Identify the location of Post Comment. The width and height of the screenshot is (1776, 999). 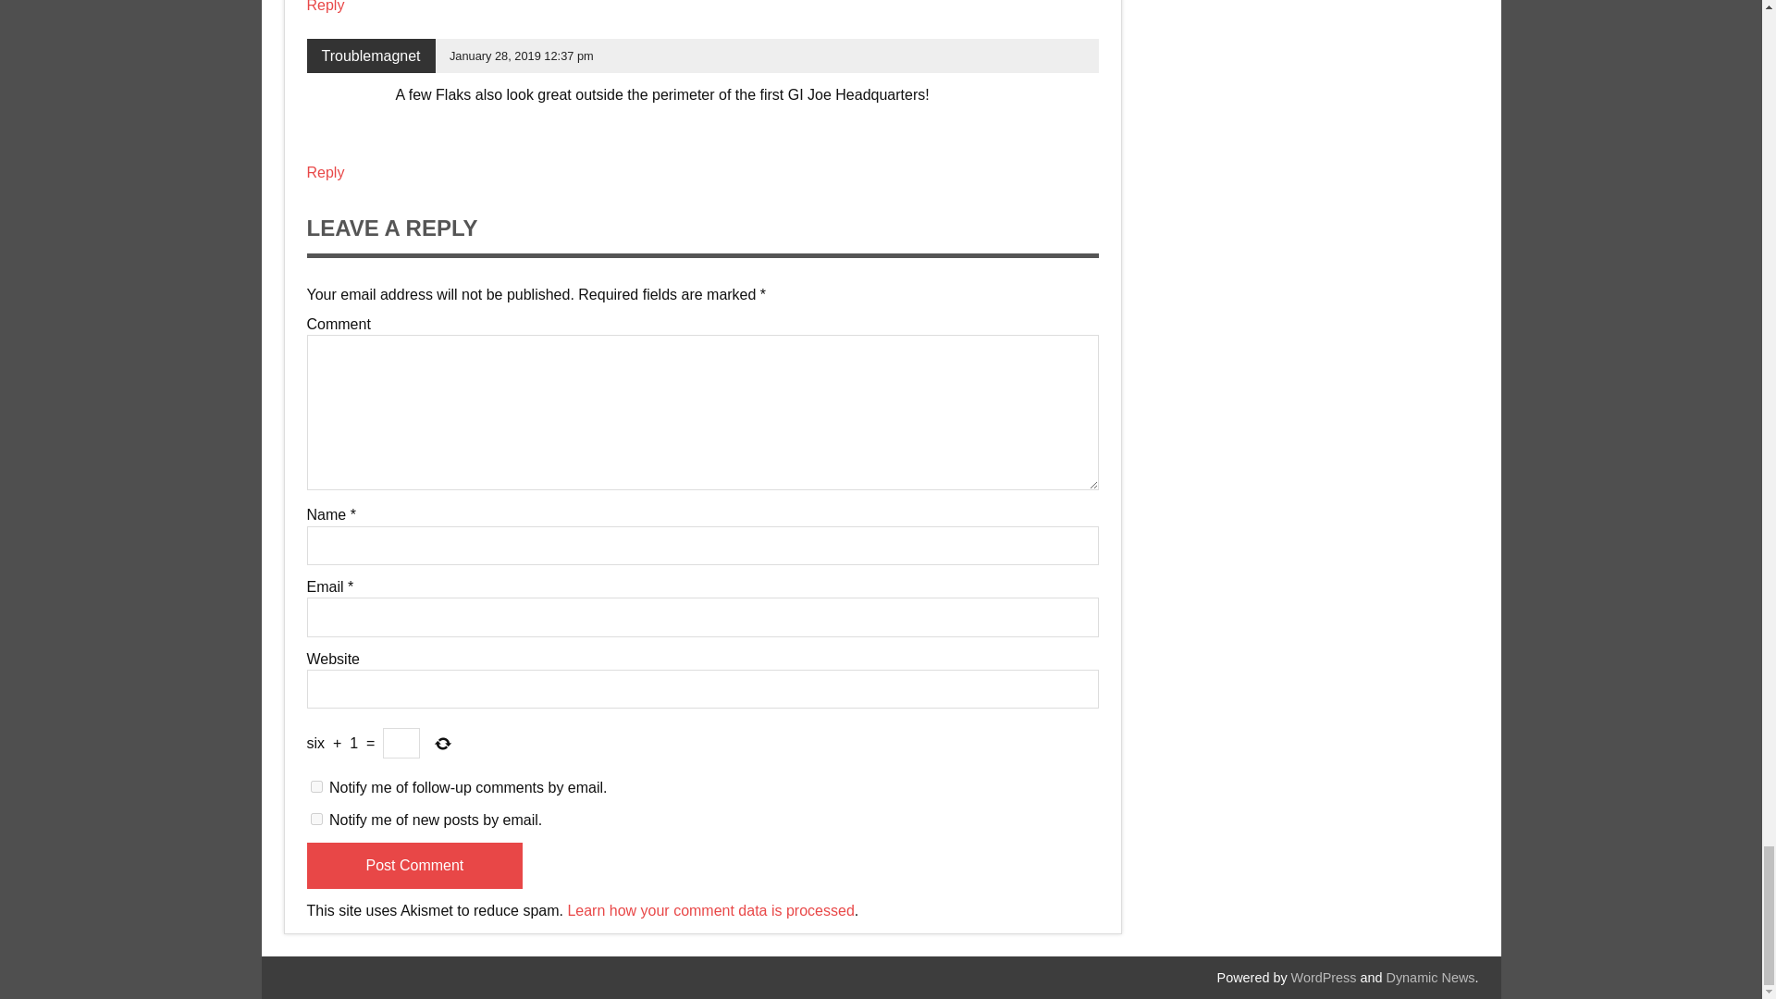
(415, 866).